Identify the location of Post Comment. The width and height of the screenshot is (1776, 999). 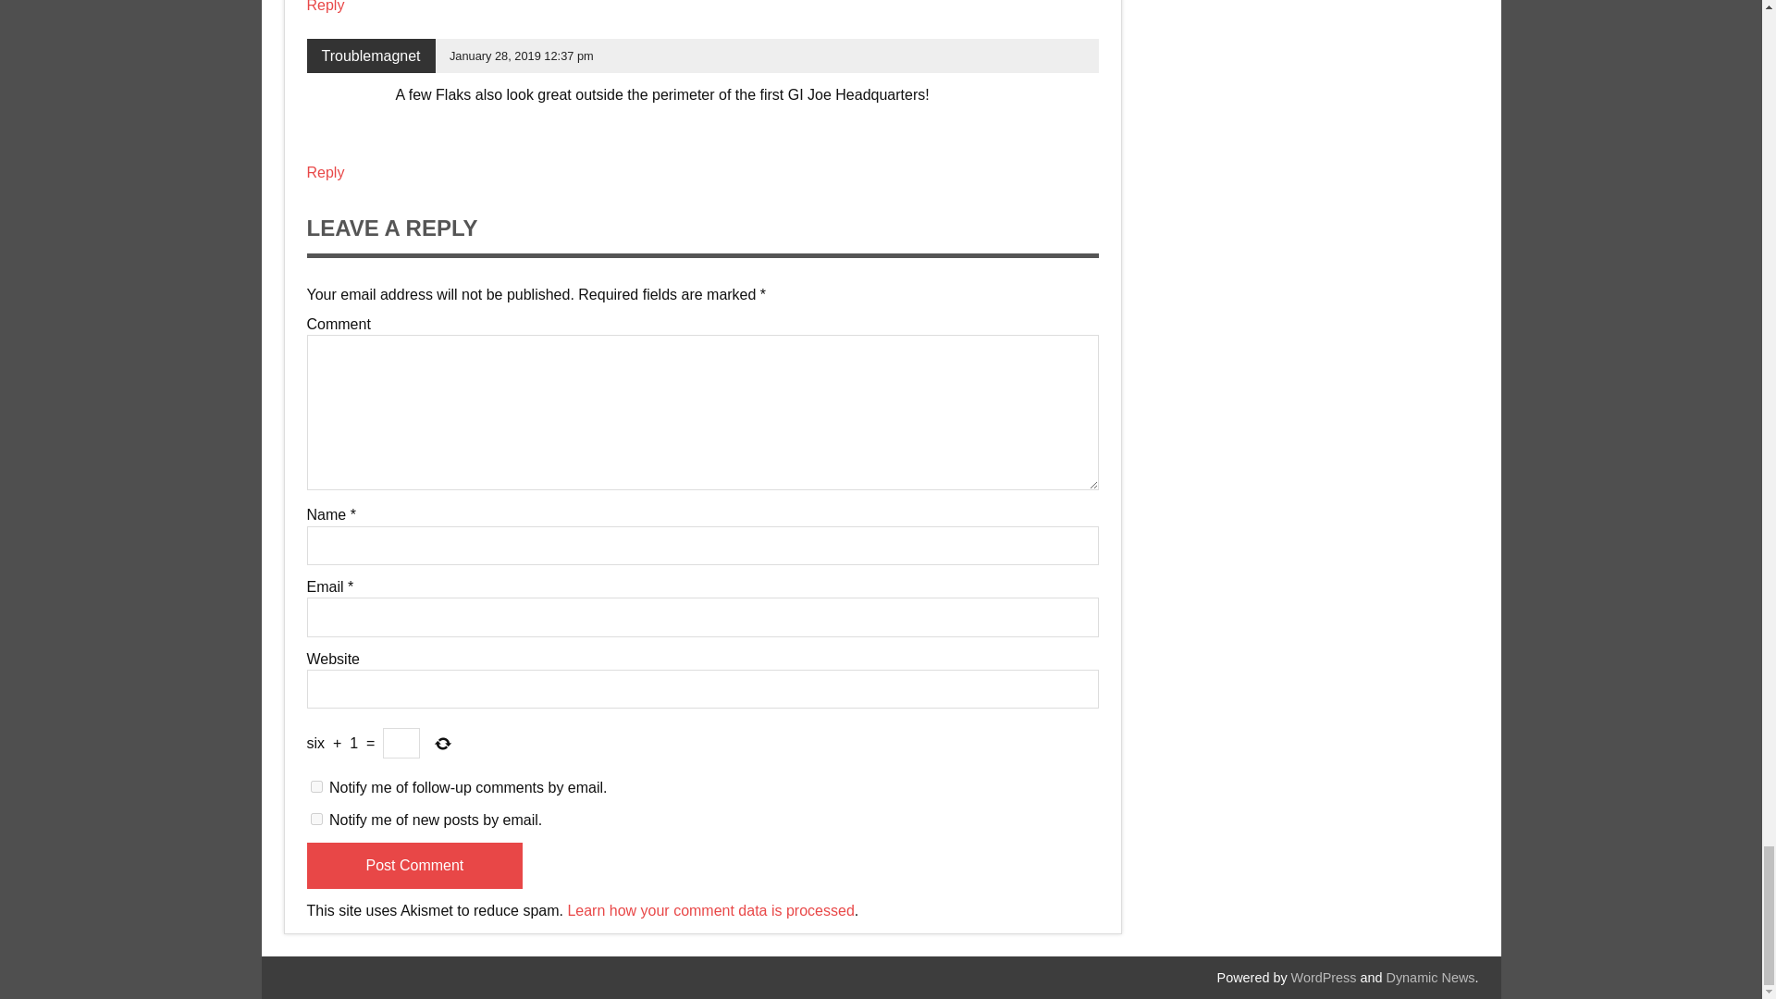
(415, 866).